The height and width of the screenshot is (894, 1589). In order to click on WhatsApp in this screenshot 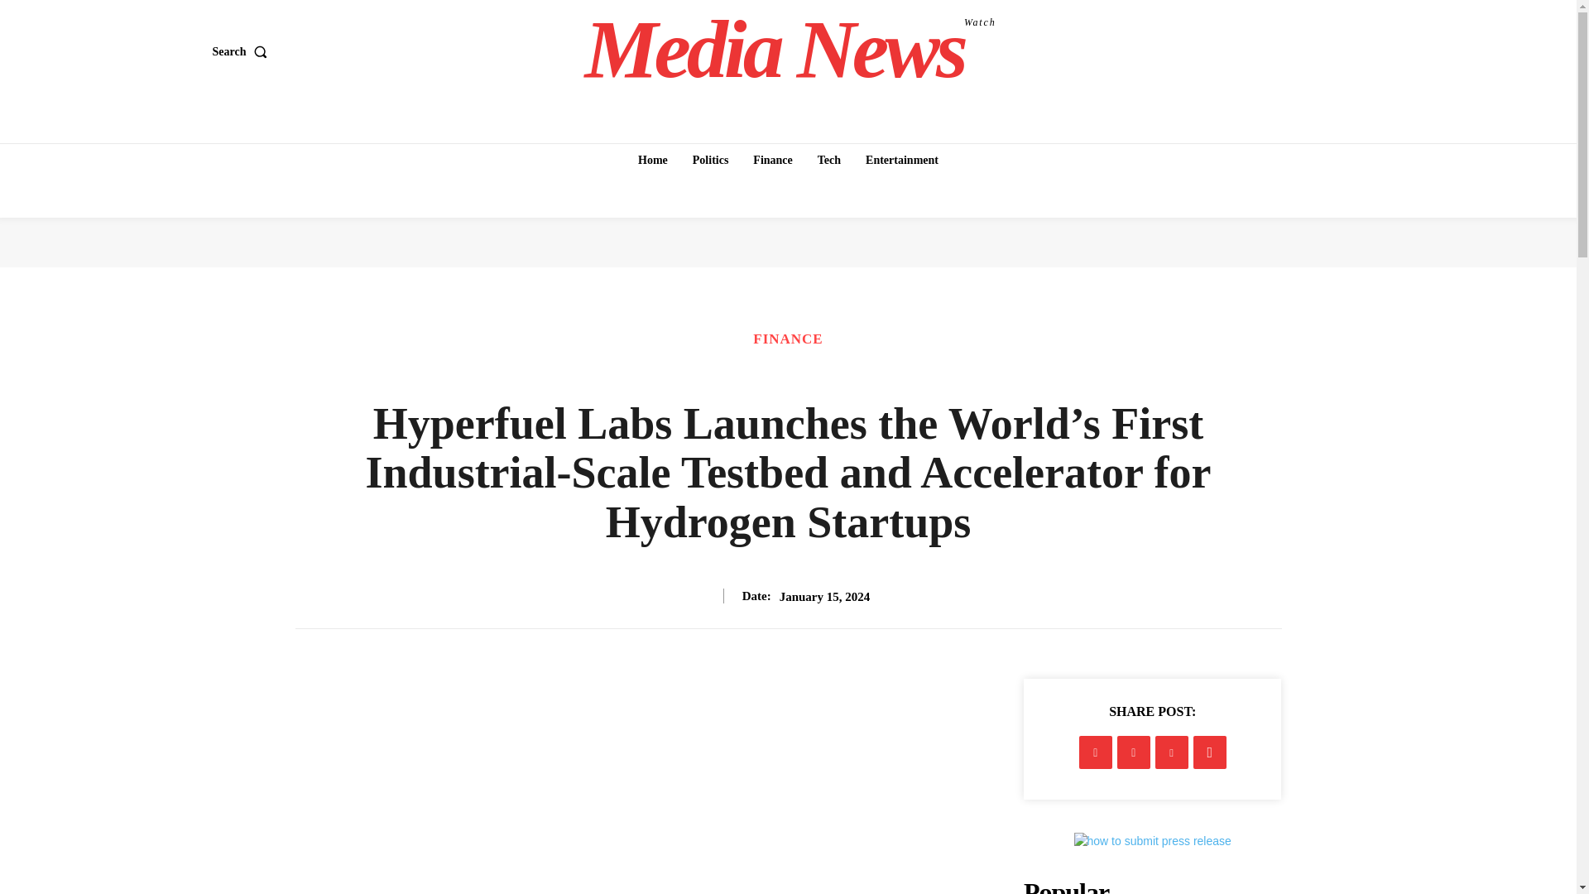, I will do `click(1210, 752)`.